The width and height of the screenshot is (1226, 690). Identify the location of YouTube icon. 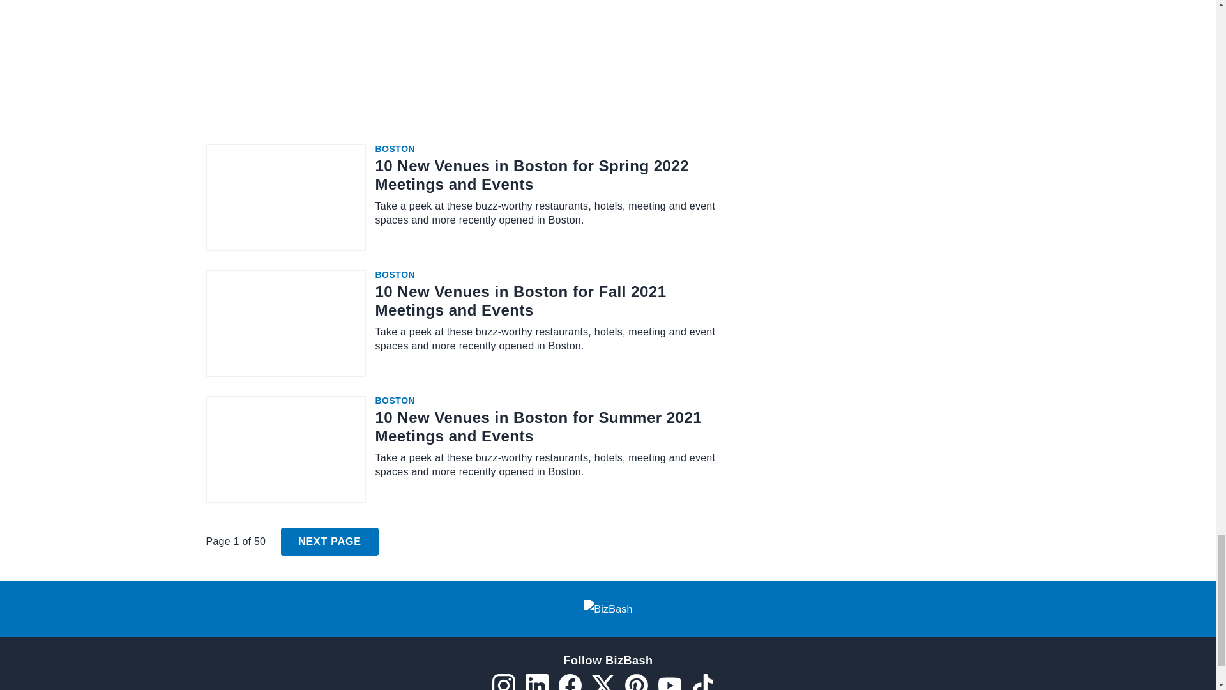
(669, 682).